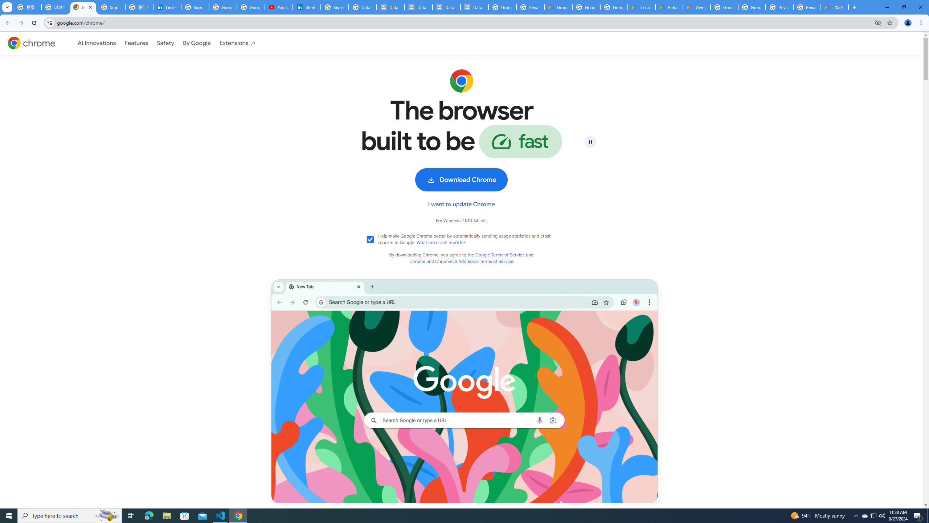  I want to click on features, so click(136, 43).